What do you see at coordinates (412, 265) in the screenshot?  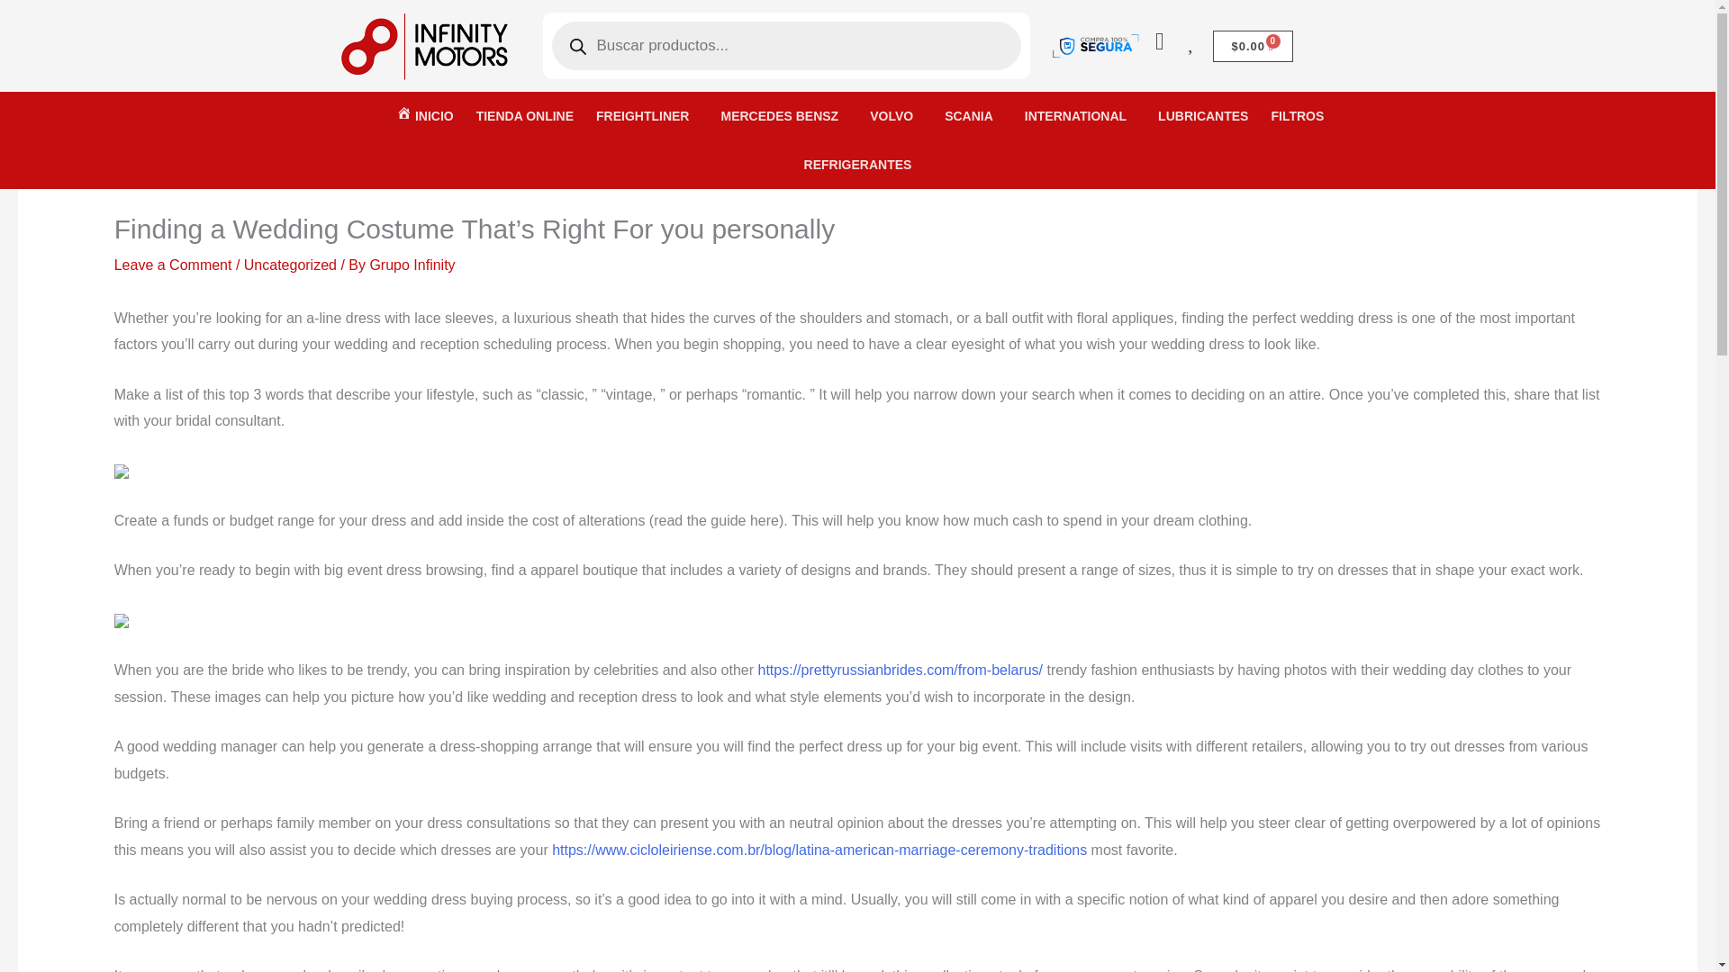 I see `View all posts by Grupo Infinity` at bounding box center [412, 265].